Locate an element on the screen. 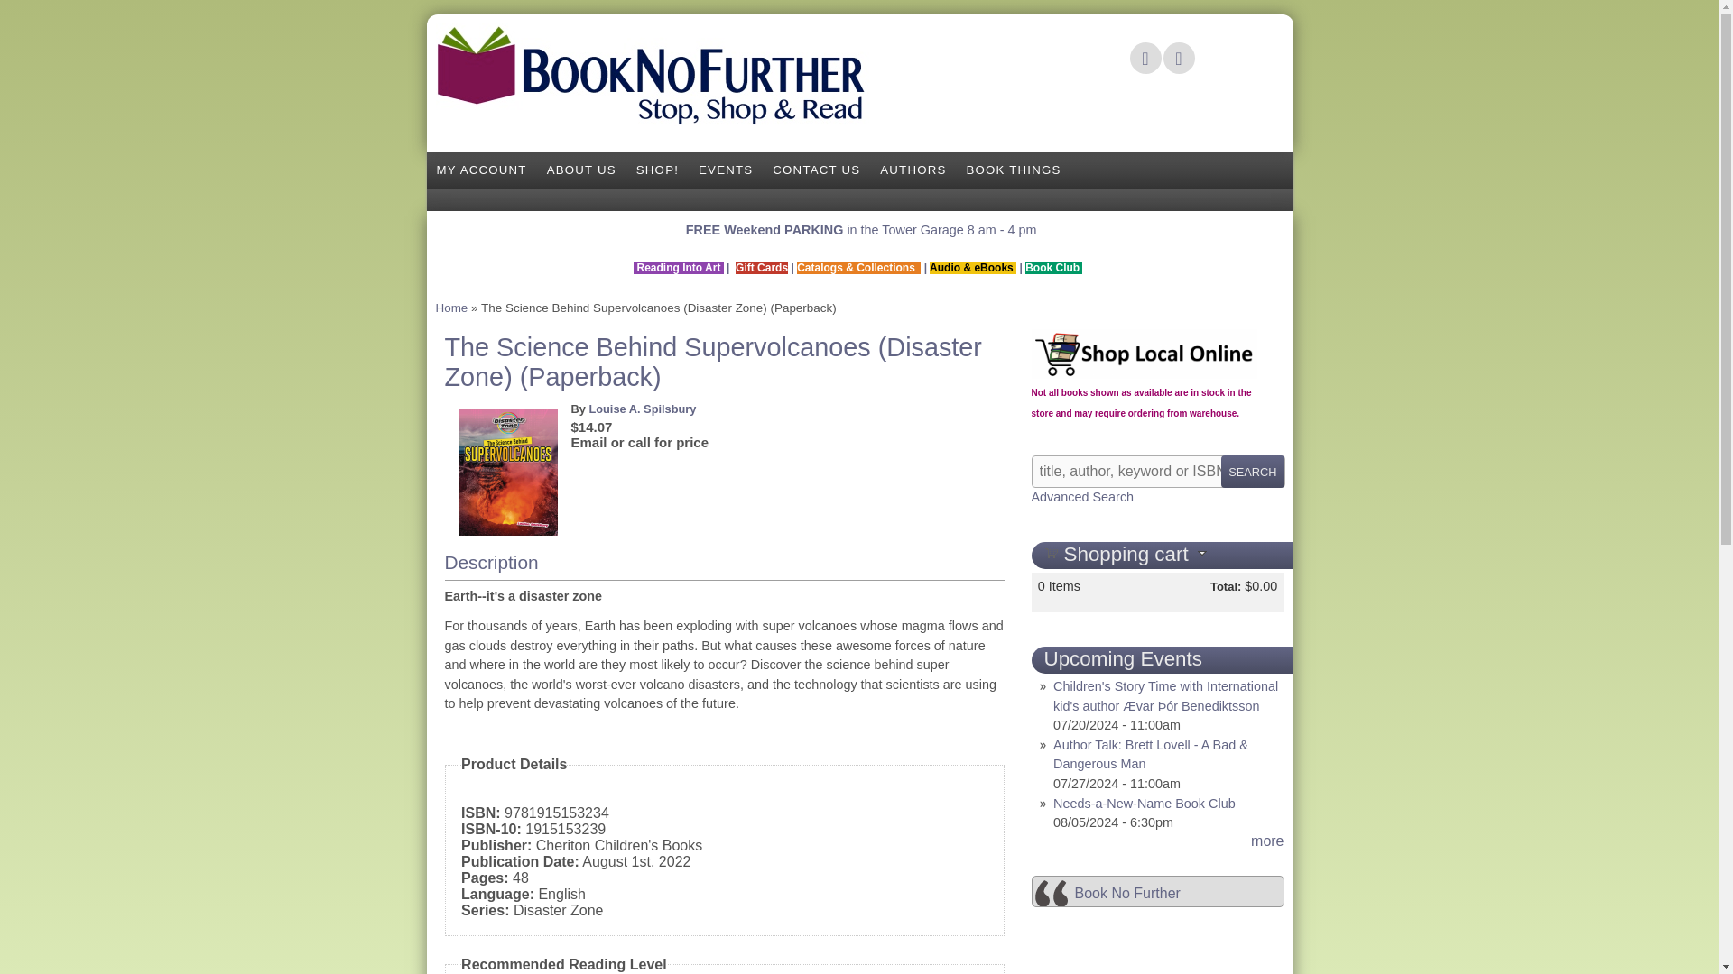 This screenshot has height=974, width=1733. ABOUT US is located at coordinates (581, 170).